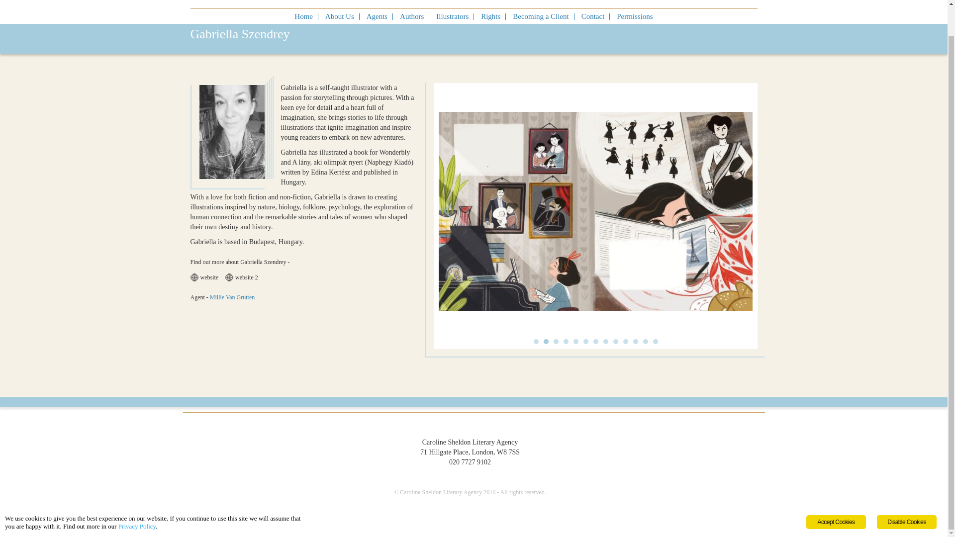 The width and height of the screenshot is (955, 537). I want to click on website 2, so click(244, 276).